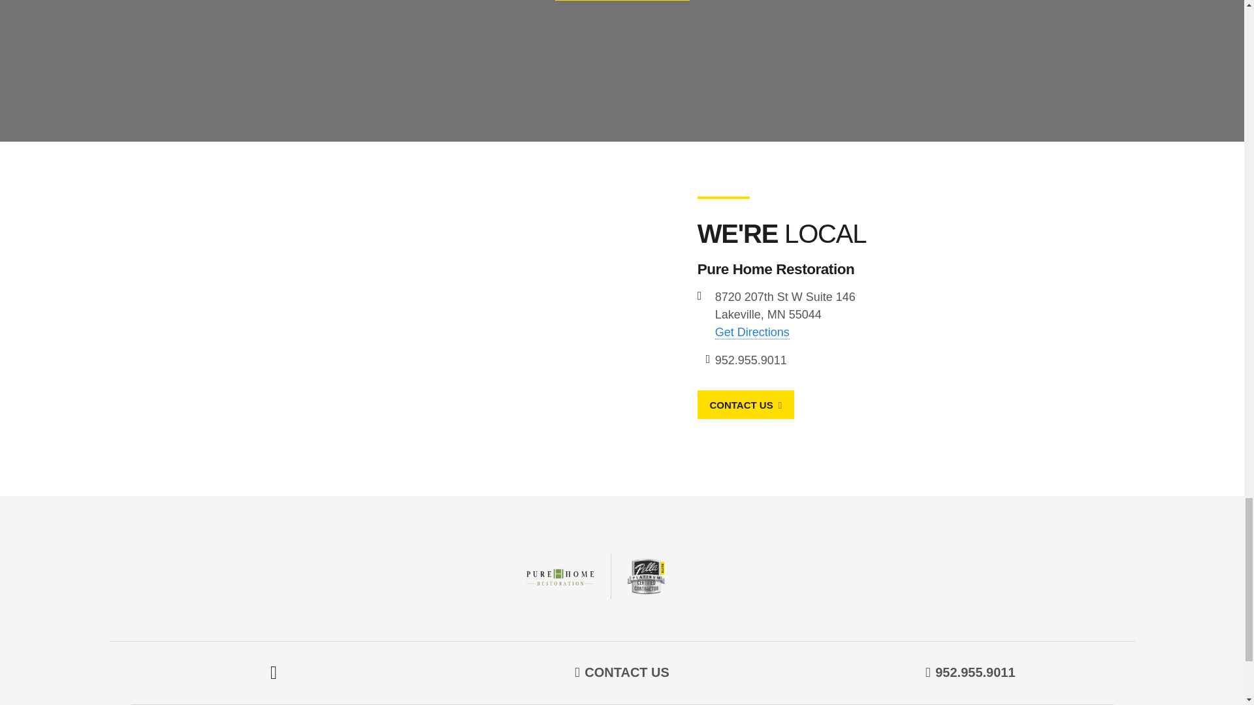 The width and height of the screenshot is (1254, 705). Describe the element at coordinates (745, 405) in the screenshot. I see `CONTACT US` at that location.